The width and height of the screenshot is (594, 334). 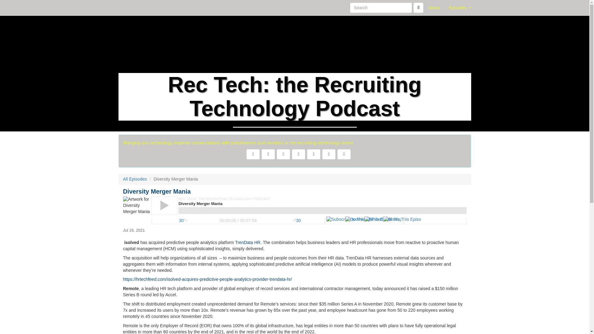 I want to click on About, so click(x=434, y=7).